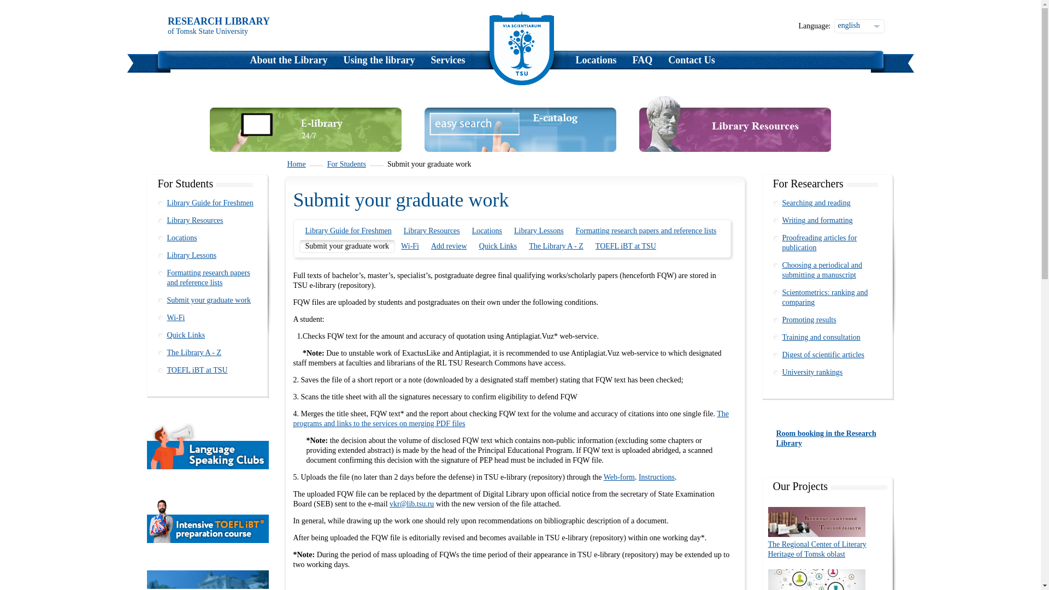 The image size is (1049, 590). What do you see at coordinates (208, 203) in the screenshot?
I see `Library Guide for Freshmen` at bounding box center [208, 203].